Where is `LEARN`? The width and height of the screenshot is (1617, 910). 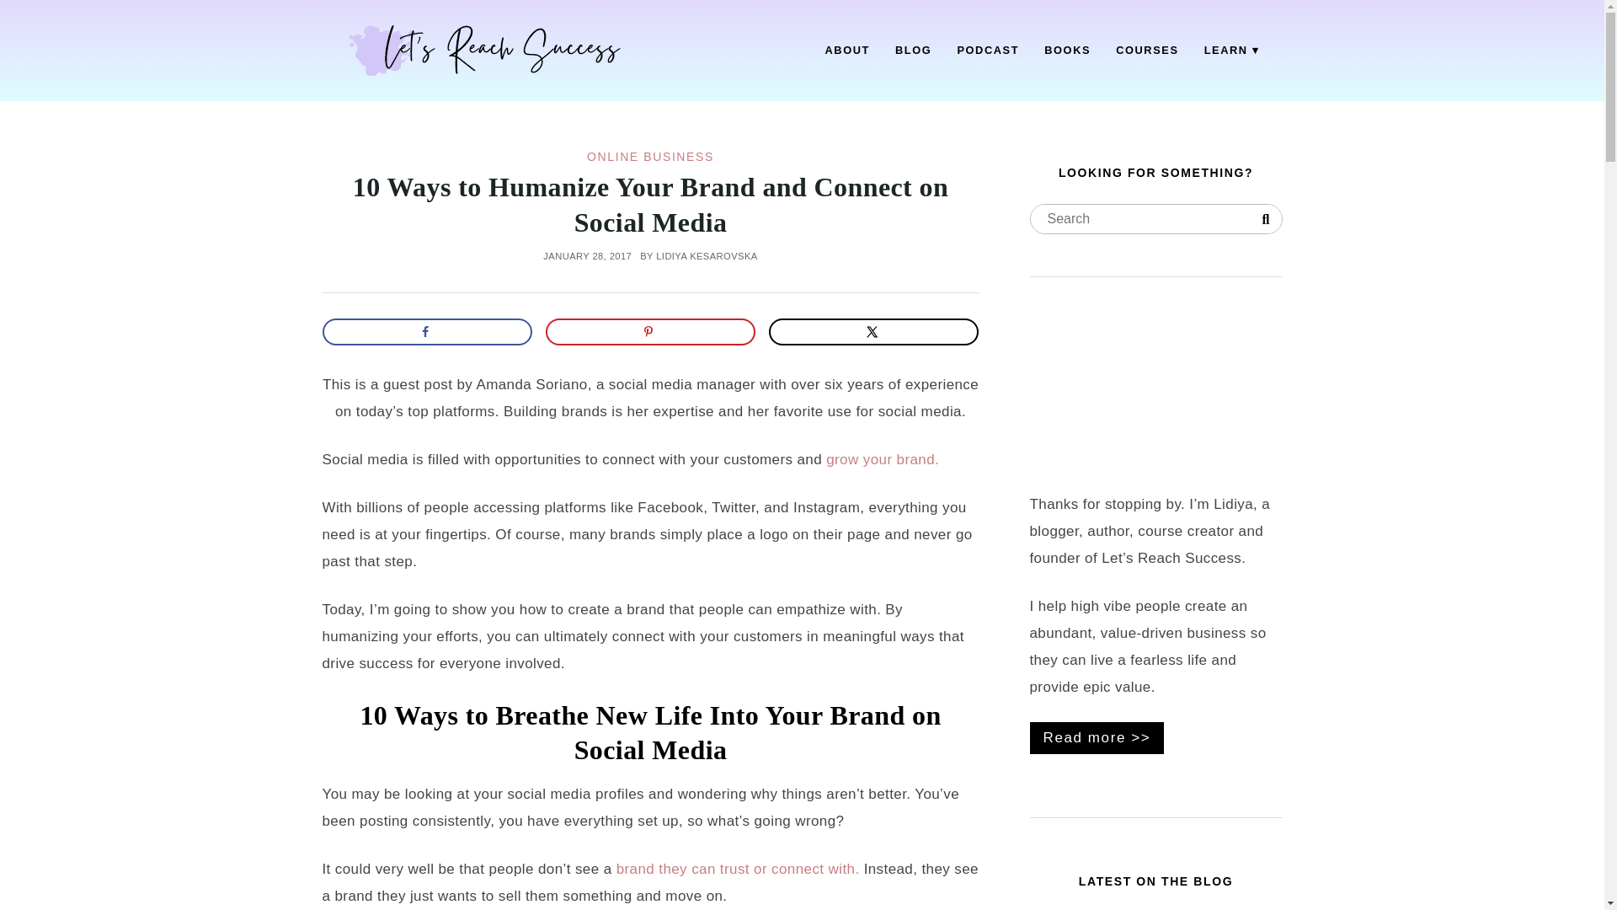 LEARN is located at coordinates (1232, 51).